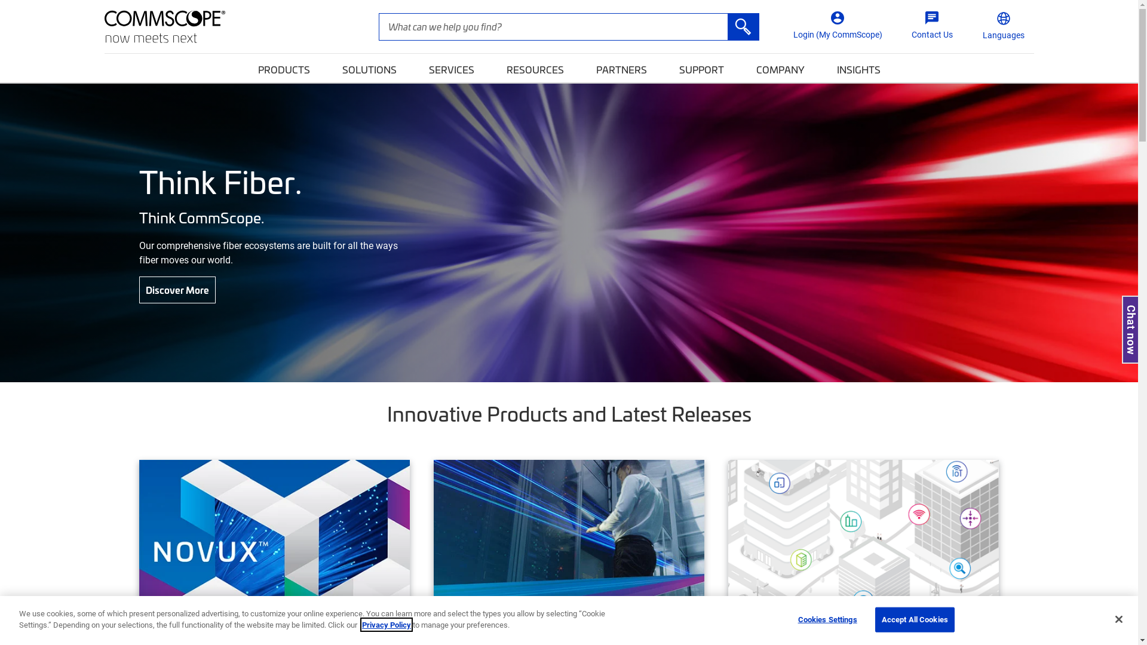 Image resolution: width=1147 pixels, height=645 pixels. What do you see at coordinates (838, 26) in the screenshot?
I see `Login (My CommScope)` at bounding box center [838, 26].